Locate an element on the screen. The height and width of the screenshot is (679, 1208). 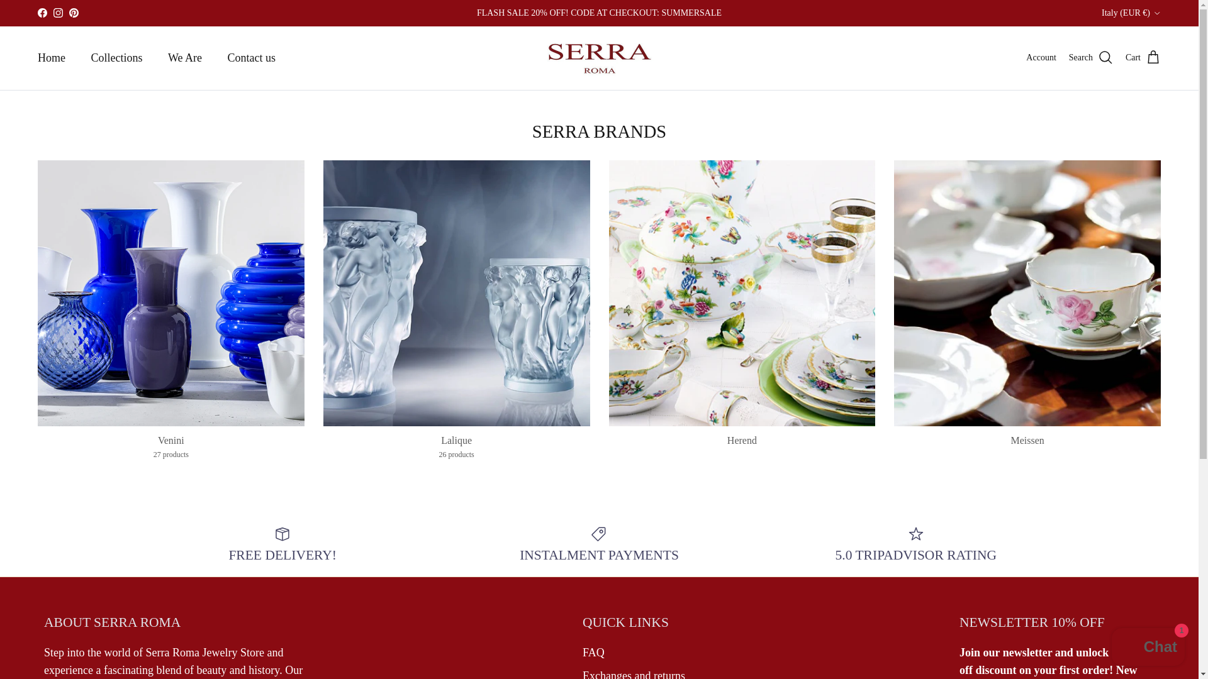
Pinterest is located at coordinates (73, 13).